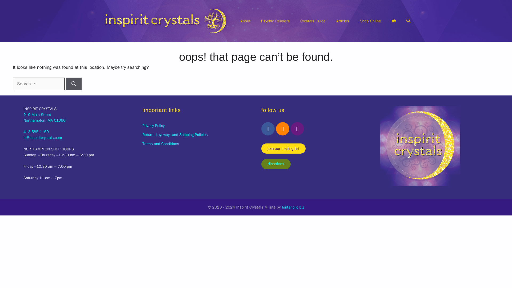  What do you see at coordinates (293, 207) in the screenshot?
I see `fontaholic.biz` at bounding box center [293, 207].